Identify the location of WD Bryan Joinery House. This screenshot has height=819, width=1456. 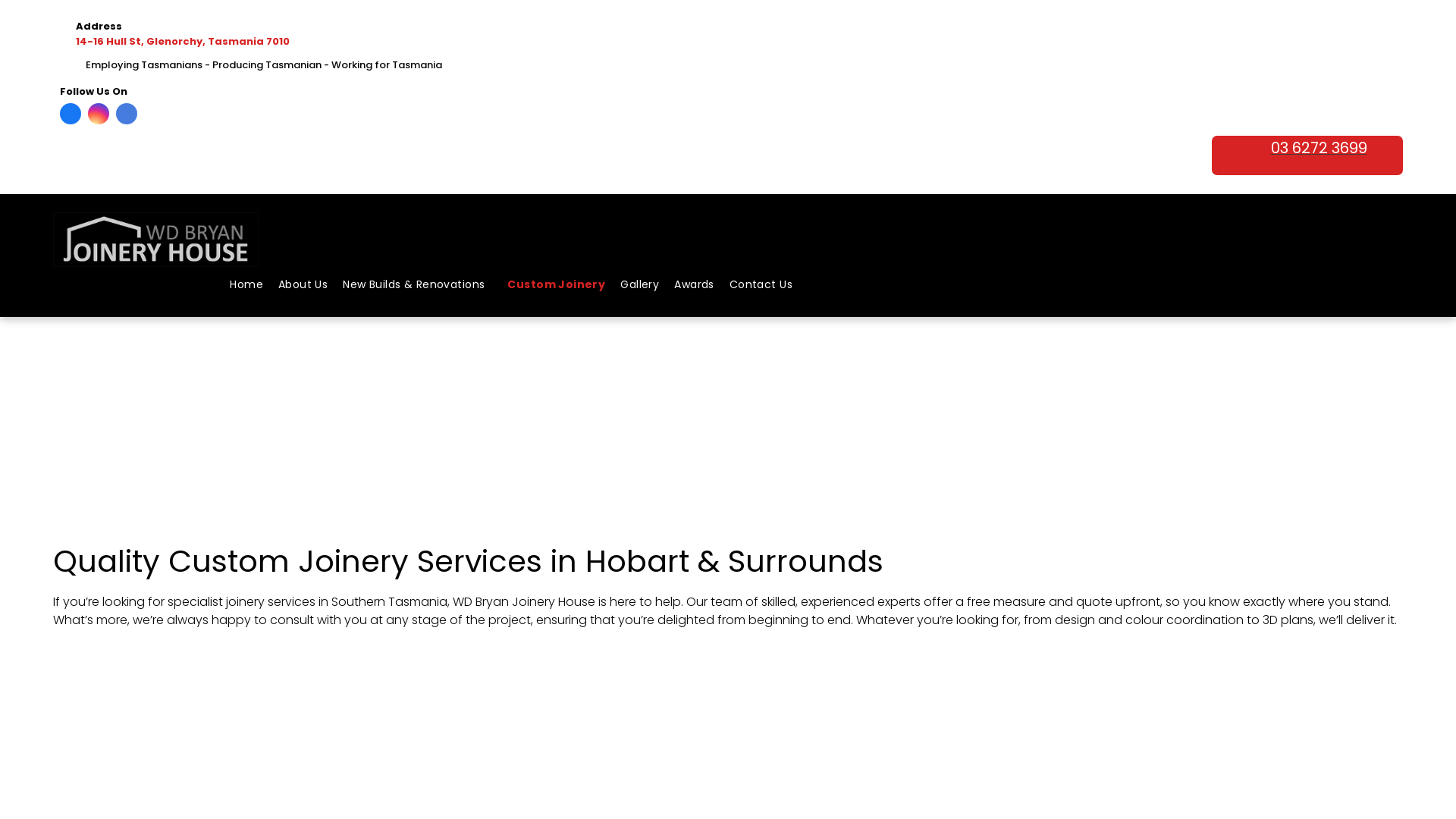
(156, 240).